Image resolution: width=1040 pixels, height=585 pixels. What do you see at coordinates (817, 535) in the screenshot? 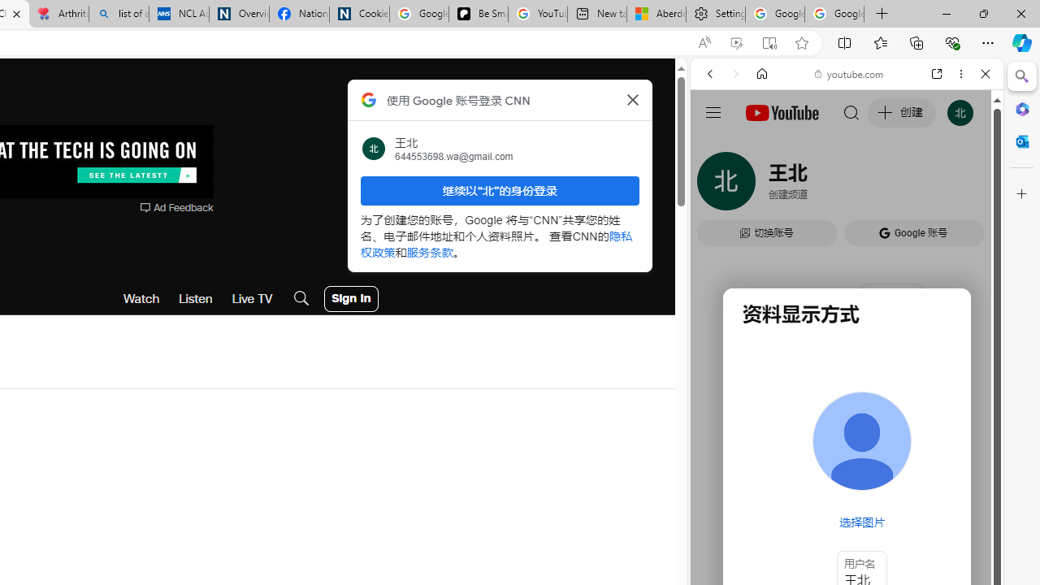
I see `Search videos from youtube.com` at bounding box center [817, 535].